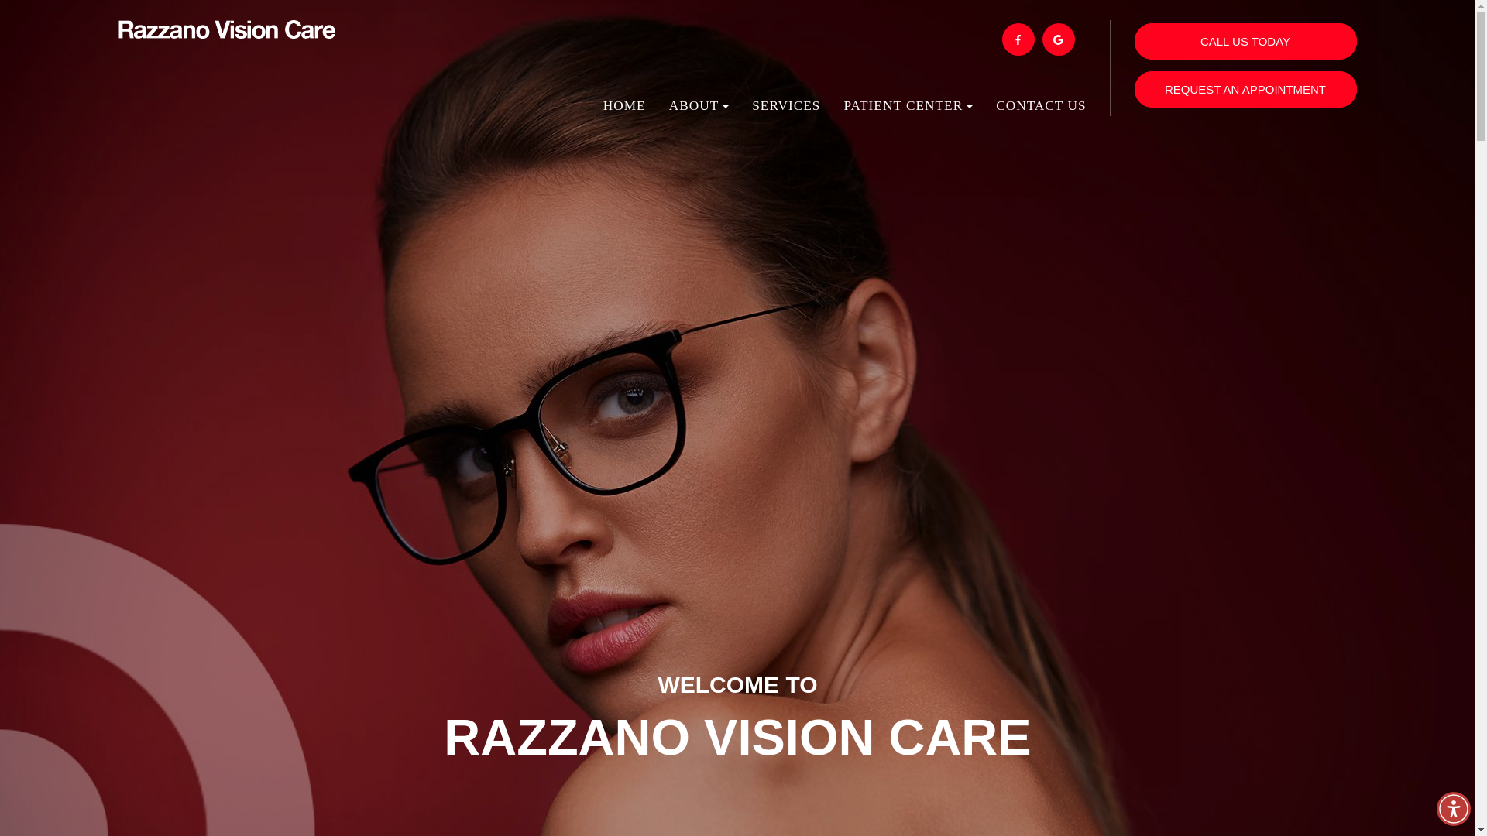  I want to click on CALL US TODAY, so click(1245, 41).